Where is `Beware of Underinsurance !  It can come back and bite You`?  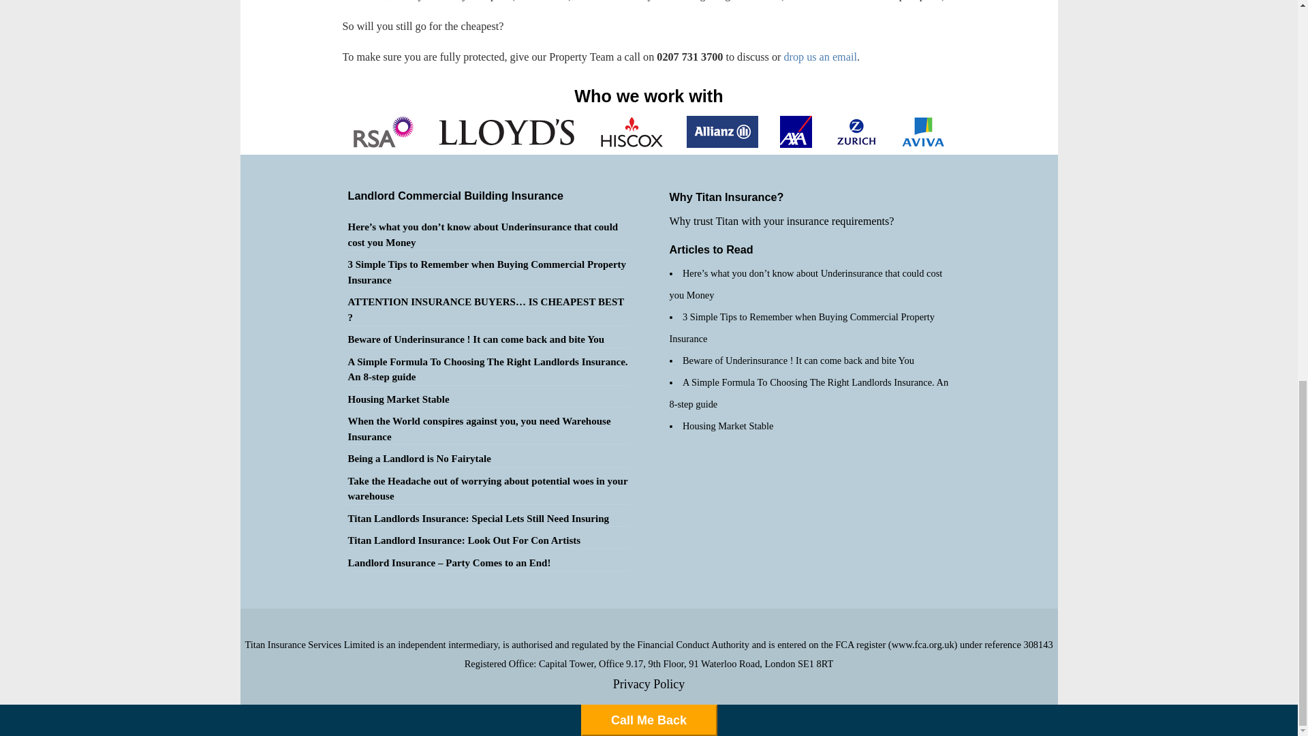
Beware of Underinsurance !  It can come back and bite You is located at coordinates (476, 339).